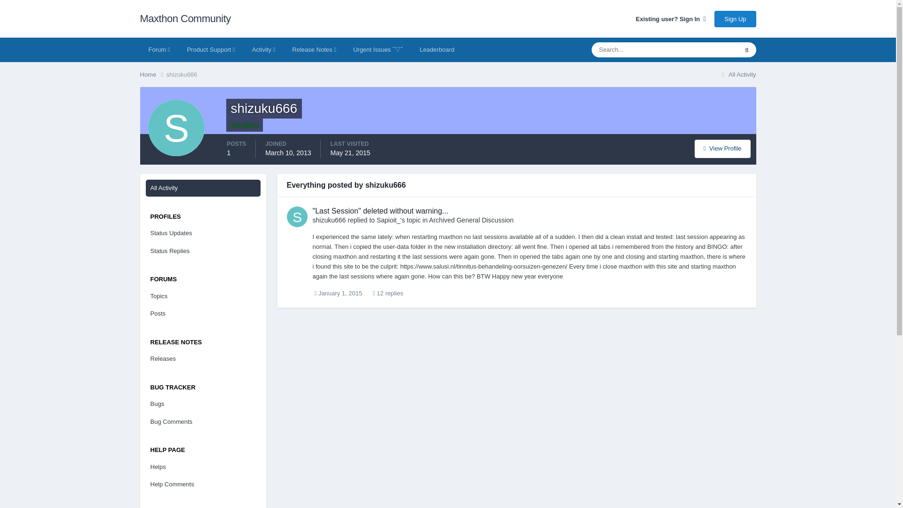  What do you see at coordinates (722, 149) in the screenshot?
I see `shizuku666's Profile` at bounding box center [722, 149].